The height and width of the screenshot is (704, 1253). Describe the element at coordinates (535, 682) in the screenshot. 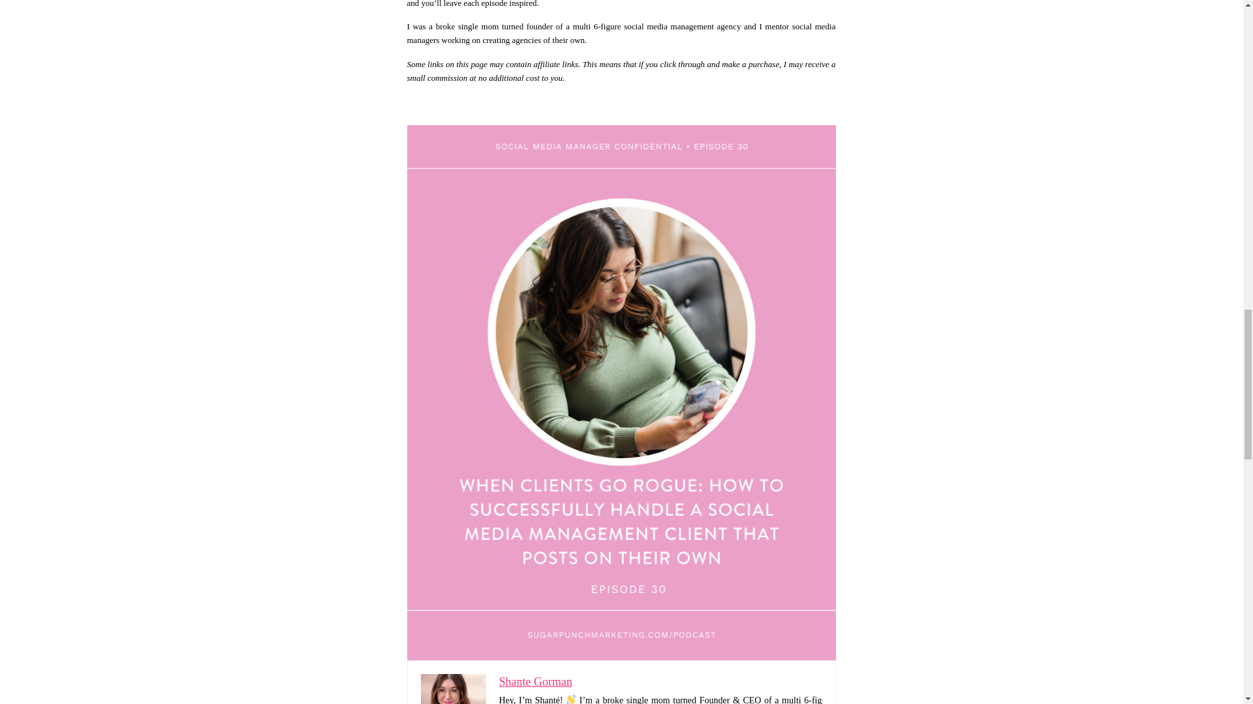

I see `Shante Gorman` at that location.